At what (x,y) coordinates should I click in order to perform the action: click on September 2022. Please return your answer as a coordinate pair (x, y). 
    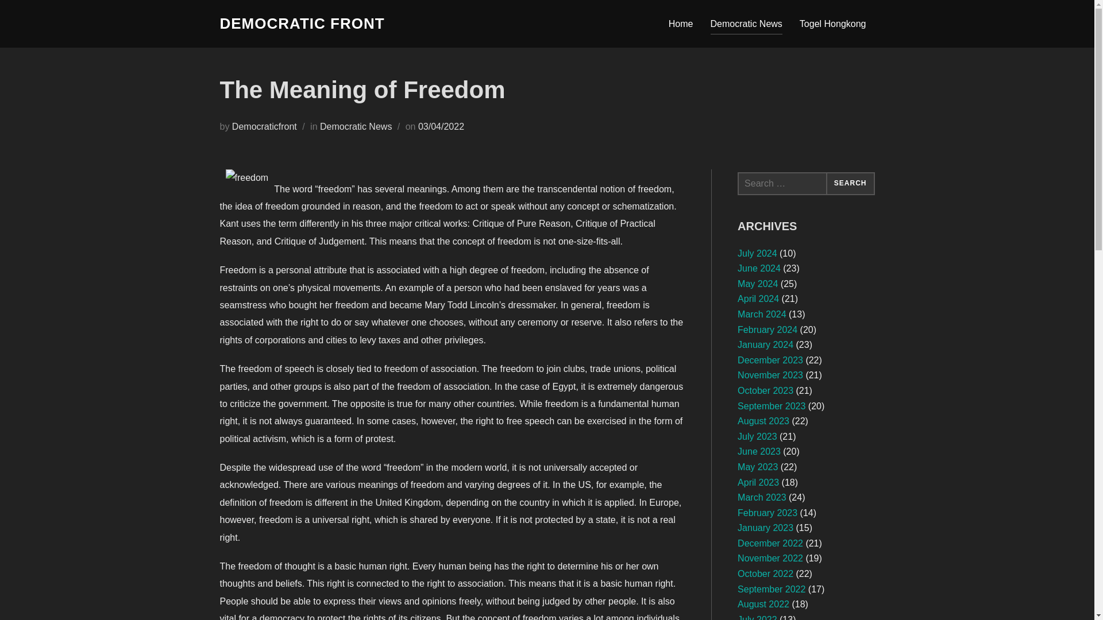
    Looking at the image, I should click on (771, 589).